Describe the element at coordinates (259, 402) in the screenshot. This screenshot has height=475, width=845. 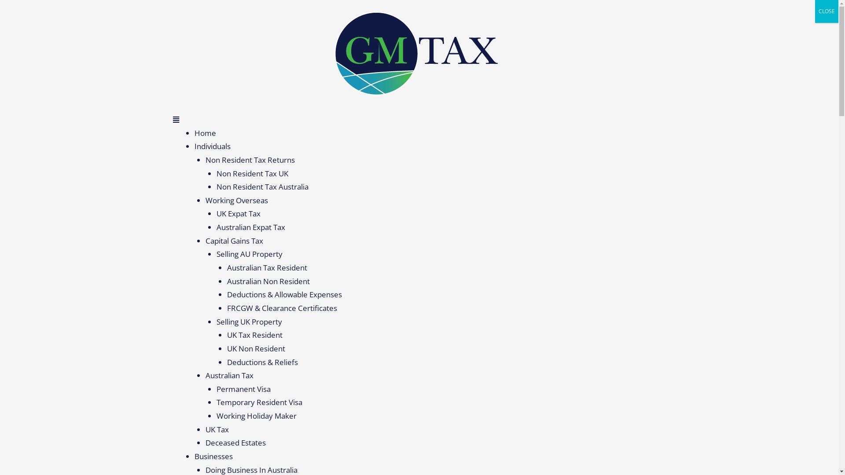
I see `Temporary Resident Visa` at that location.